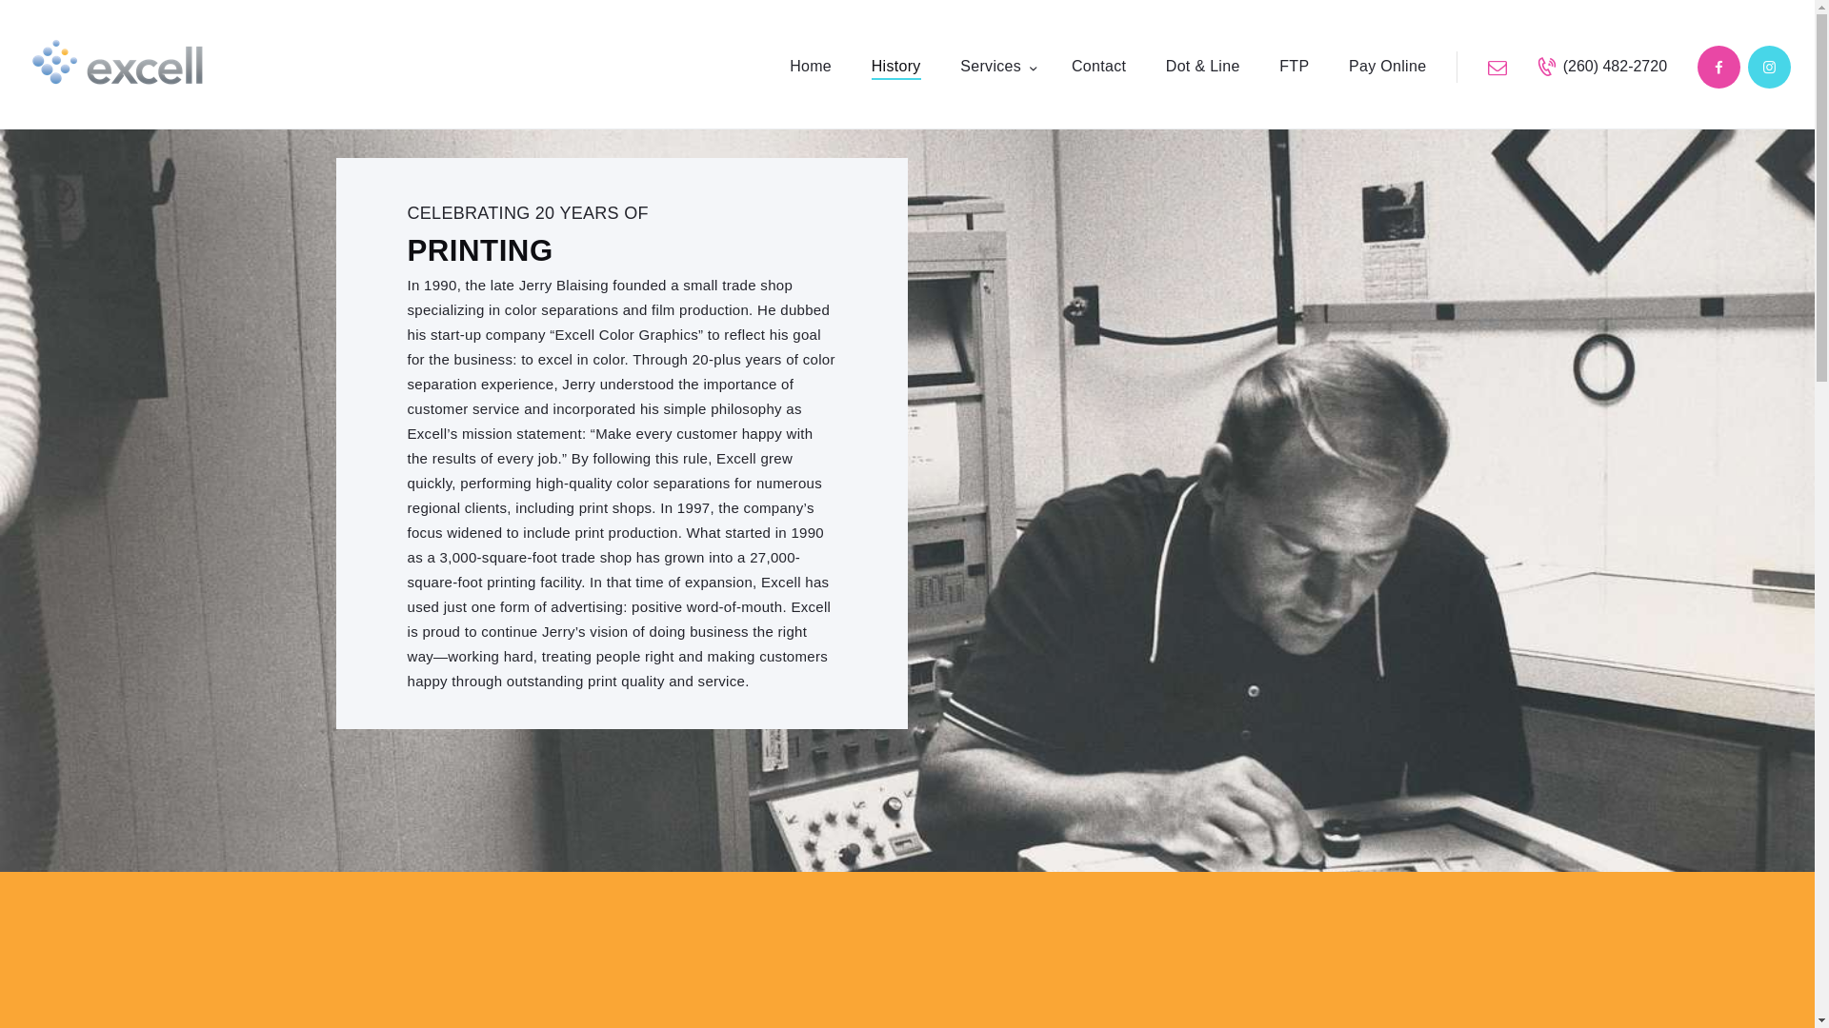 The width and height of the screenshot is (1829, 1028). Describe the element at coordinates (896, 67) in the screenshot. I see `History` at that location.